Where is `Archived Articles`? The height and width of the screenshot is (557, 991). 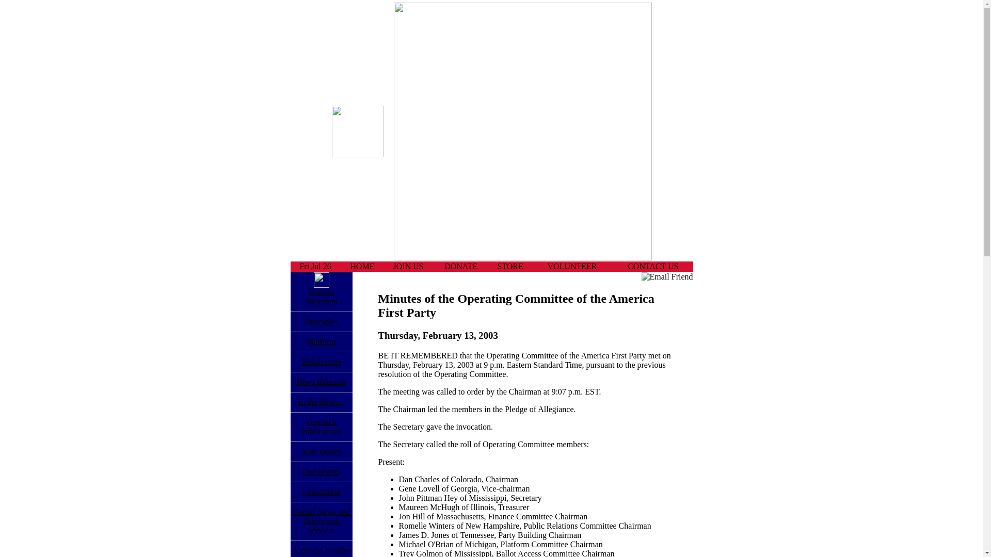 Archived Articles is located at coordinates (321, 402).